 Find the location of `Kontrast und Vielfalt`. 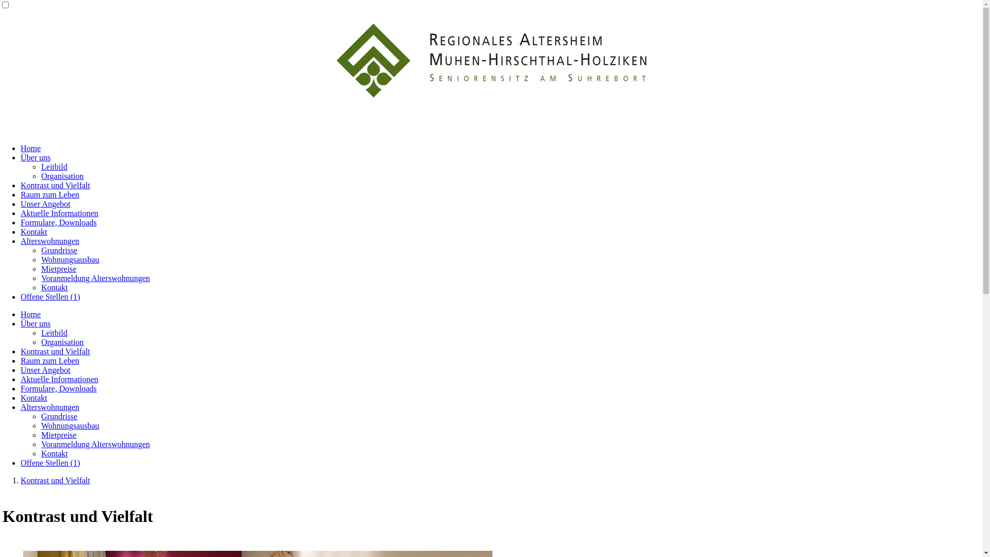

Kontrast und Vielfalt is located at coordinates (56, 481).